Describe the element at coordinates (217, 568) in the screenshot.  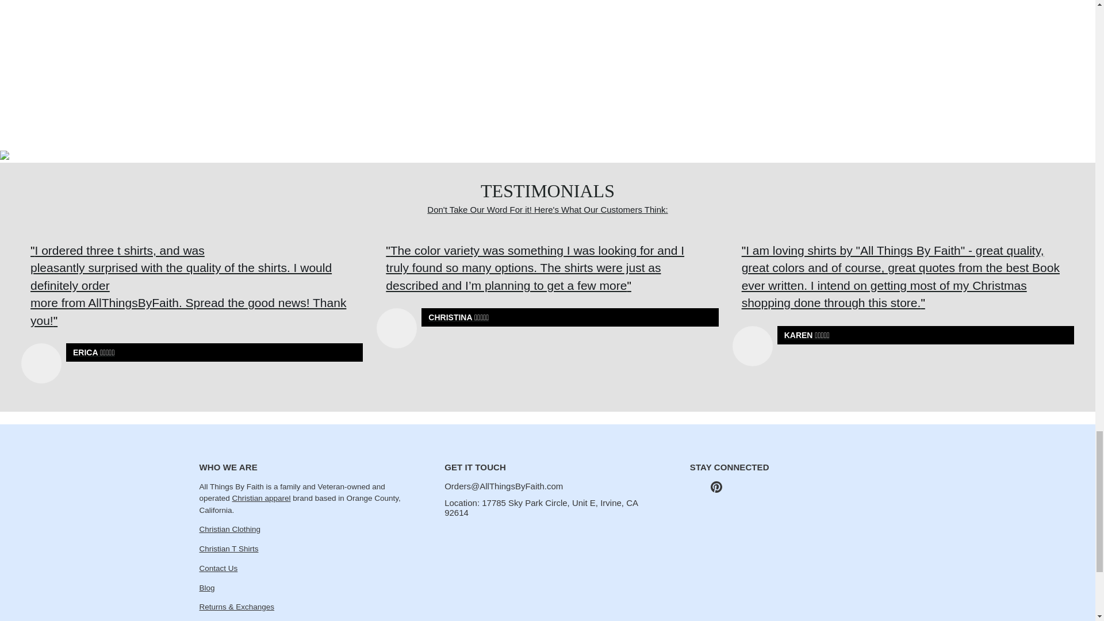
I see `Contact` at that location.